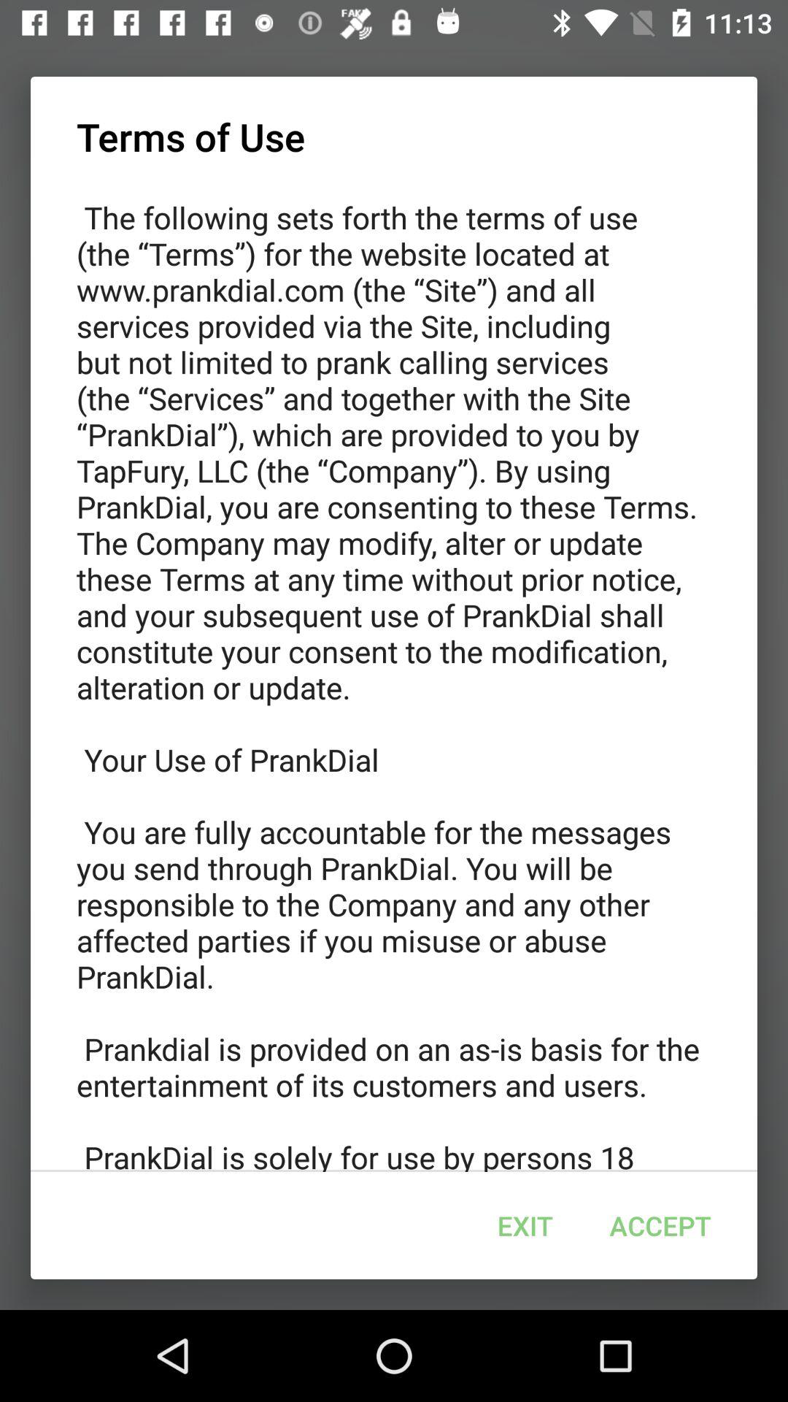  Describe the element at coordinates (525, 1225) in the screenshot. I see `flip to exit` at that location.